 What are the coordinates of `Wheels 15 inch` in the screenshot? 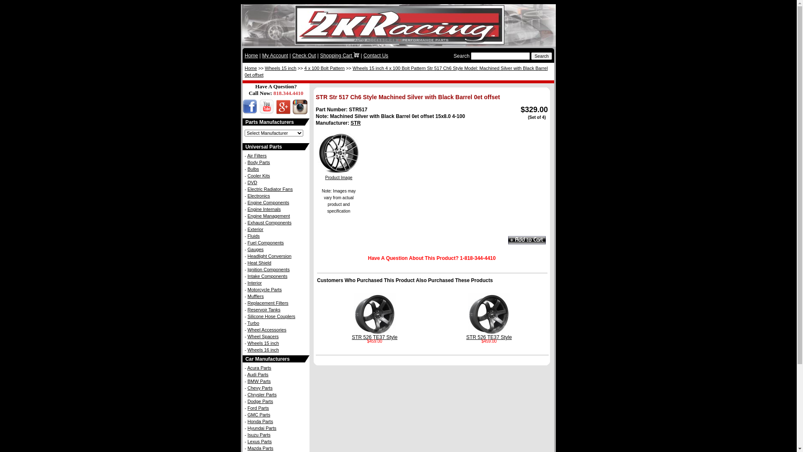 It's located at (280, 68).